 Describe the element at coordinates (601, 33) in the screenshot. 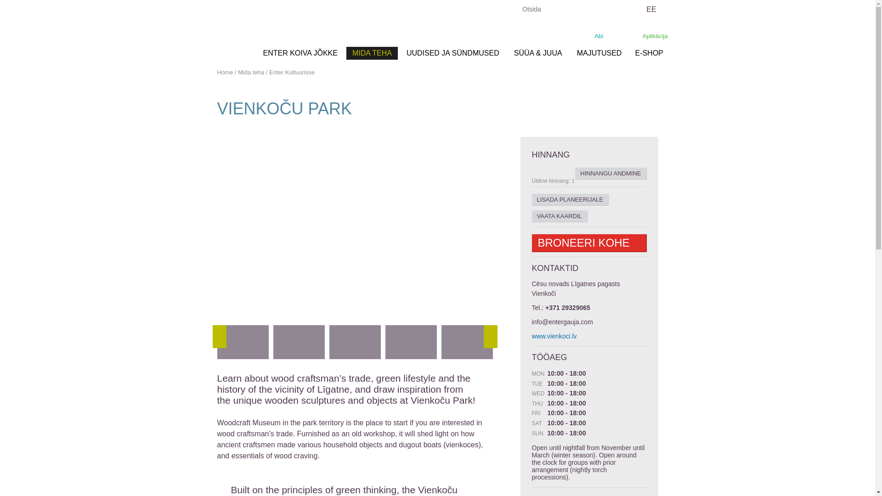

I see `REISIPLANEERIJA` at that location.